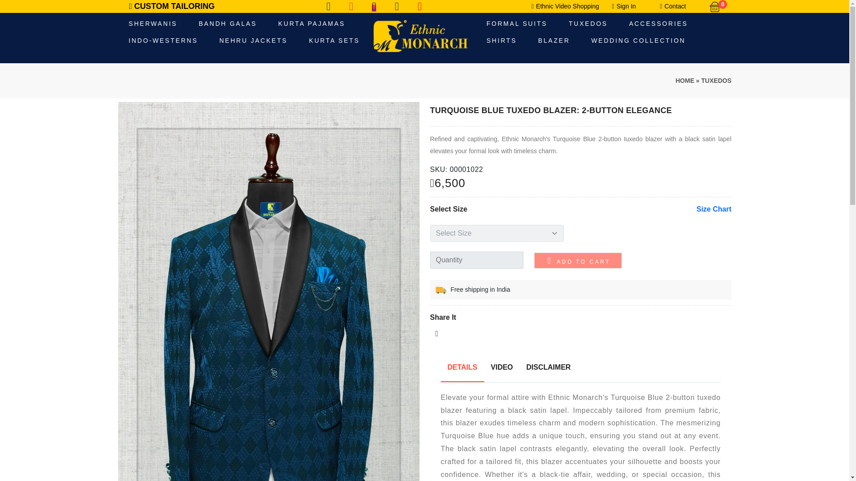  What do you see at coordinates (172, 6) in the screenshot?
I see `CUSTOM TAILORING` at bounding box center [172, 6].